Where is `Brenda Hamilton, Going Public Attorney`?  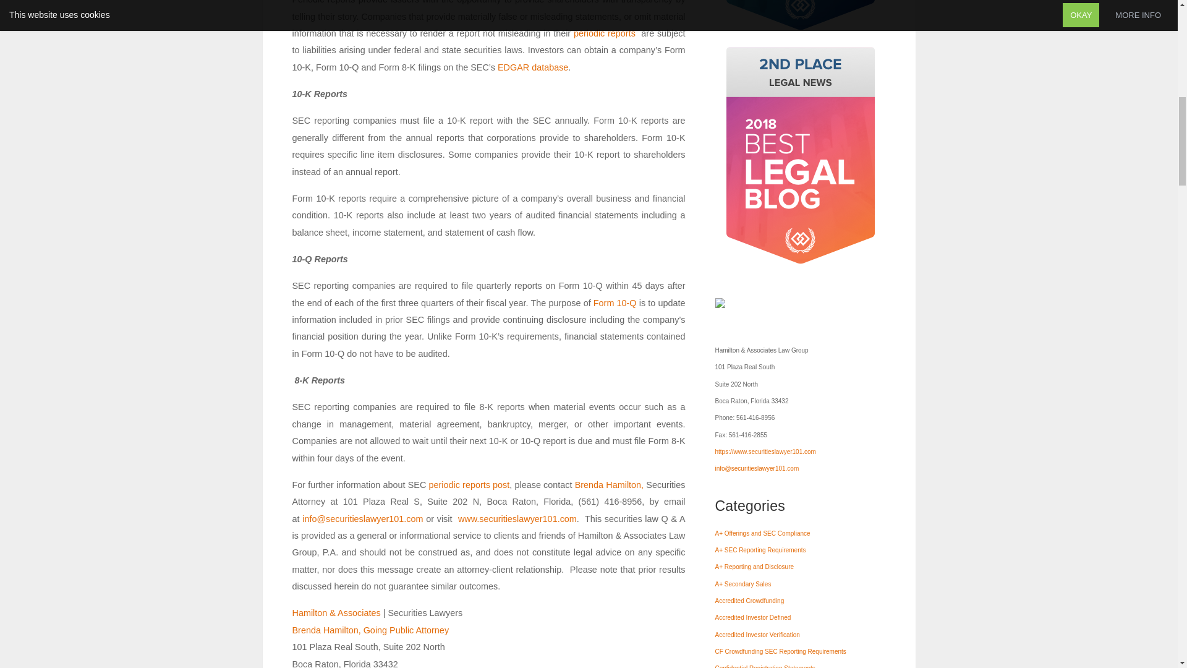 Brenda Hamilton, Going Public Attorney is located at coordinates (370, 630).